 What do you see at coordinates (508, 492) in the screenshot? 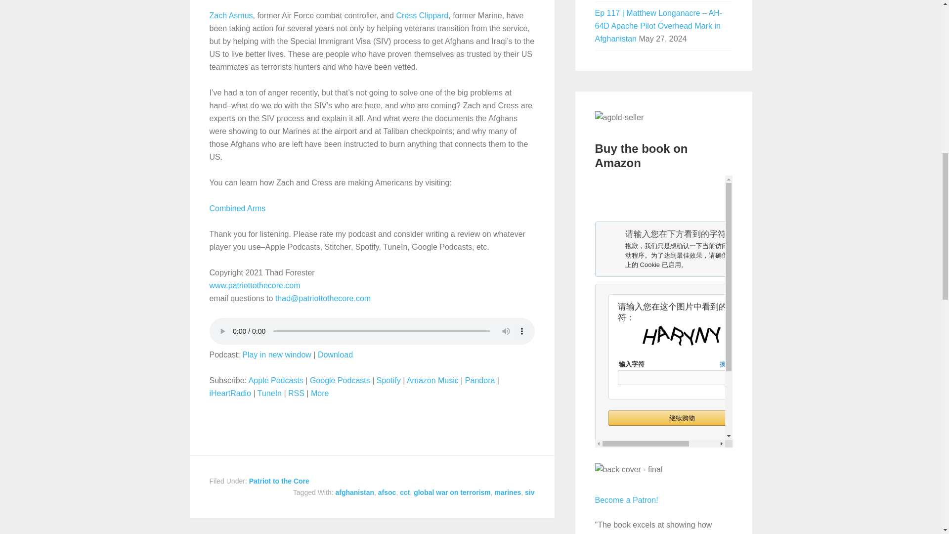
I see `marines` at bounding box center [508, 492].